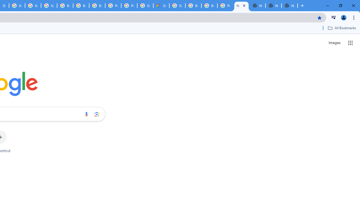 The image size is (360, 202). I want to click on Google Cloud Estimate Summary, so click(161, 6).